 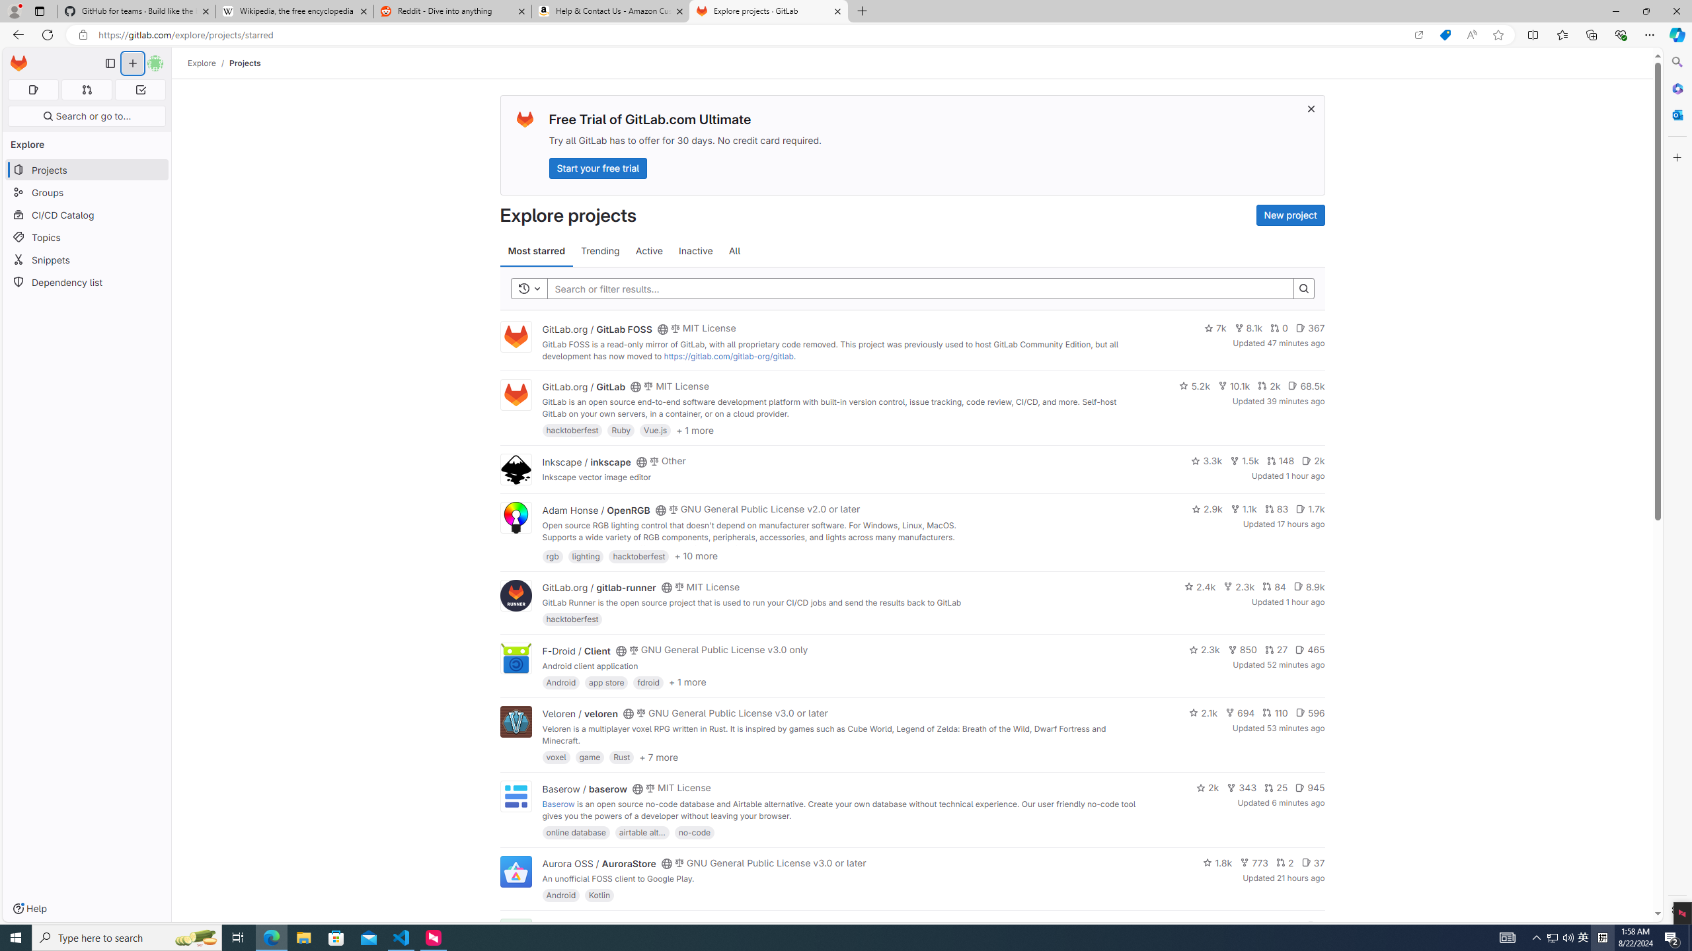 I want to click on All, so click(x=735, y=251).